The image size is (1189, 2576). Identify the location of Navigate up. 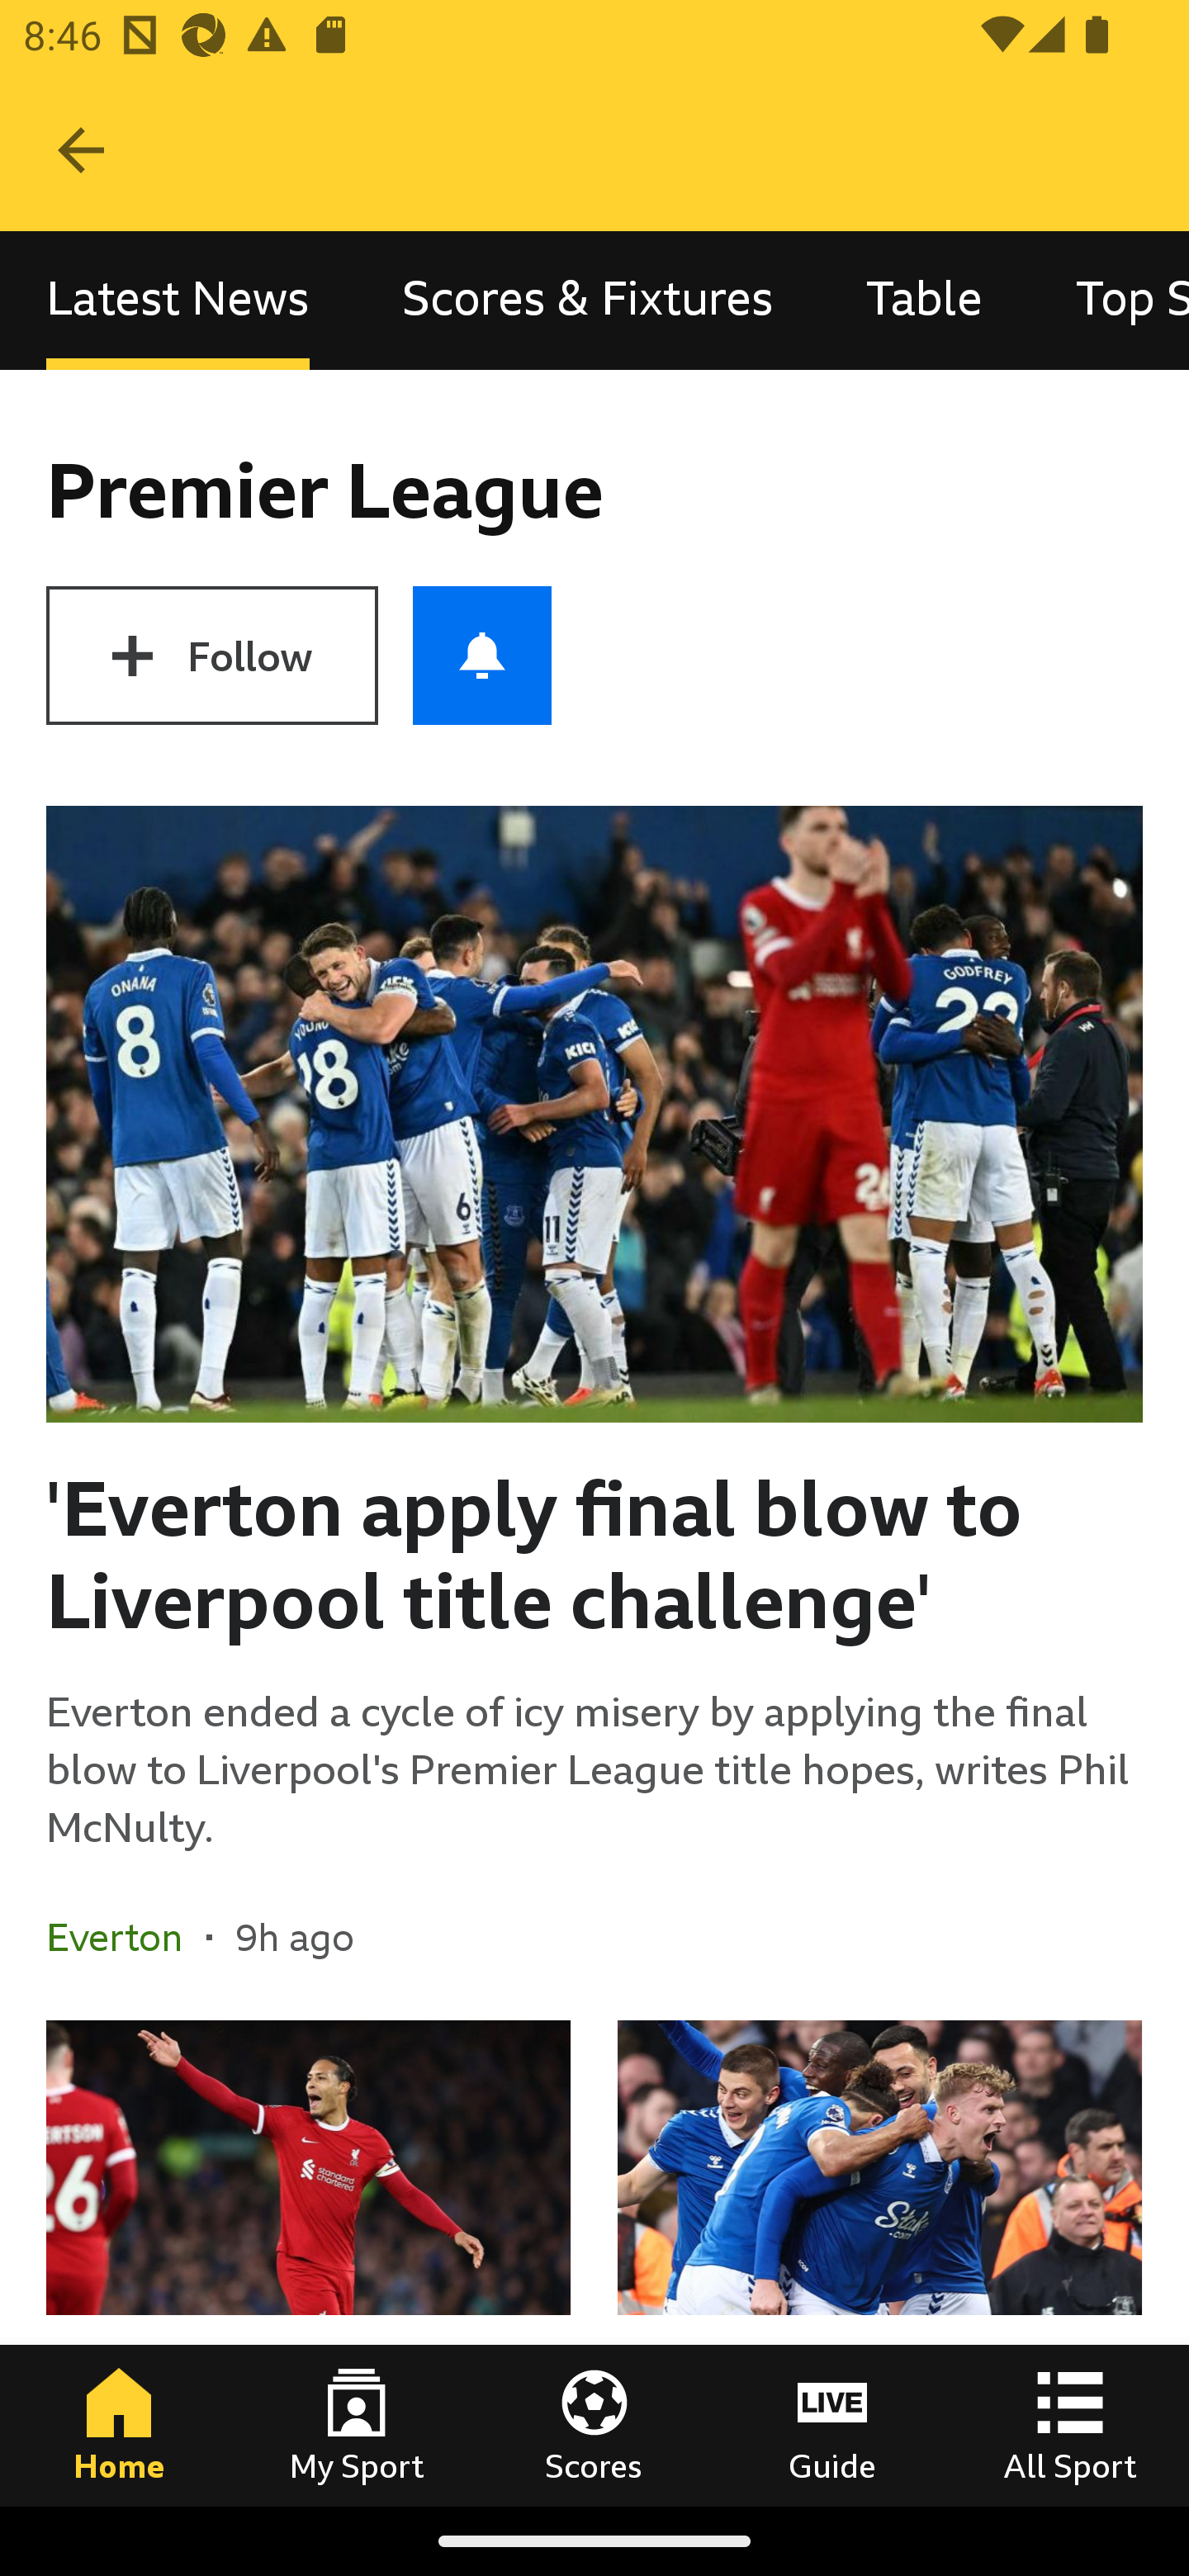
(81, 150).